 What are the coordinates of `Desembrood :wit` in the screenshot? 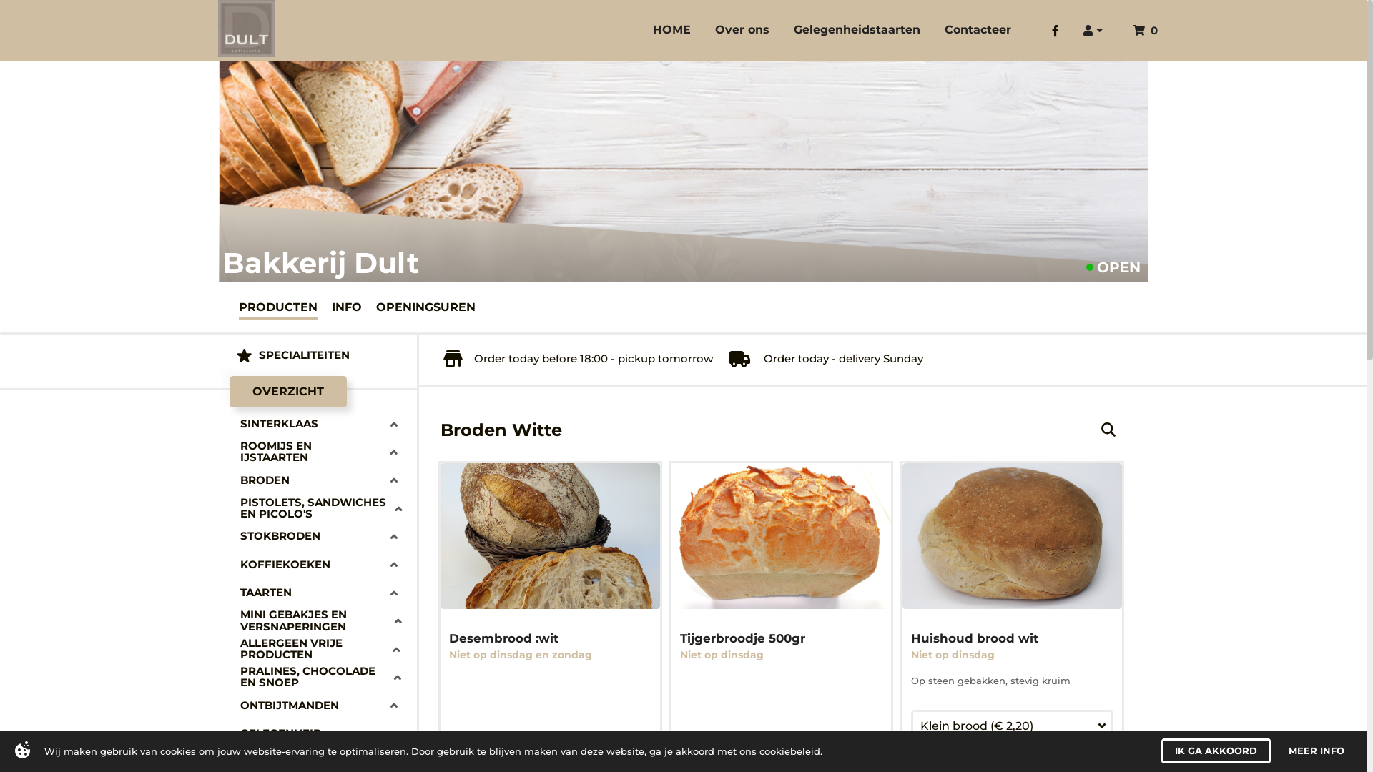 It's located at (506, 639).